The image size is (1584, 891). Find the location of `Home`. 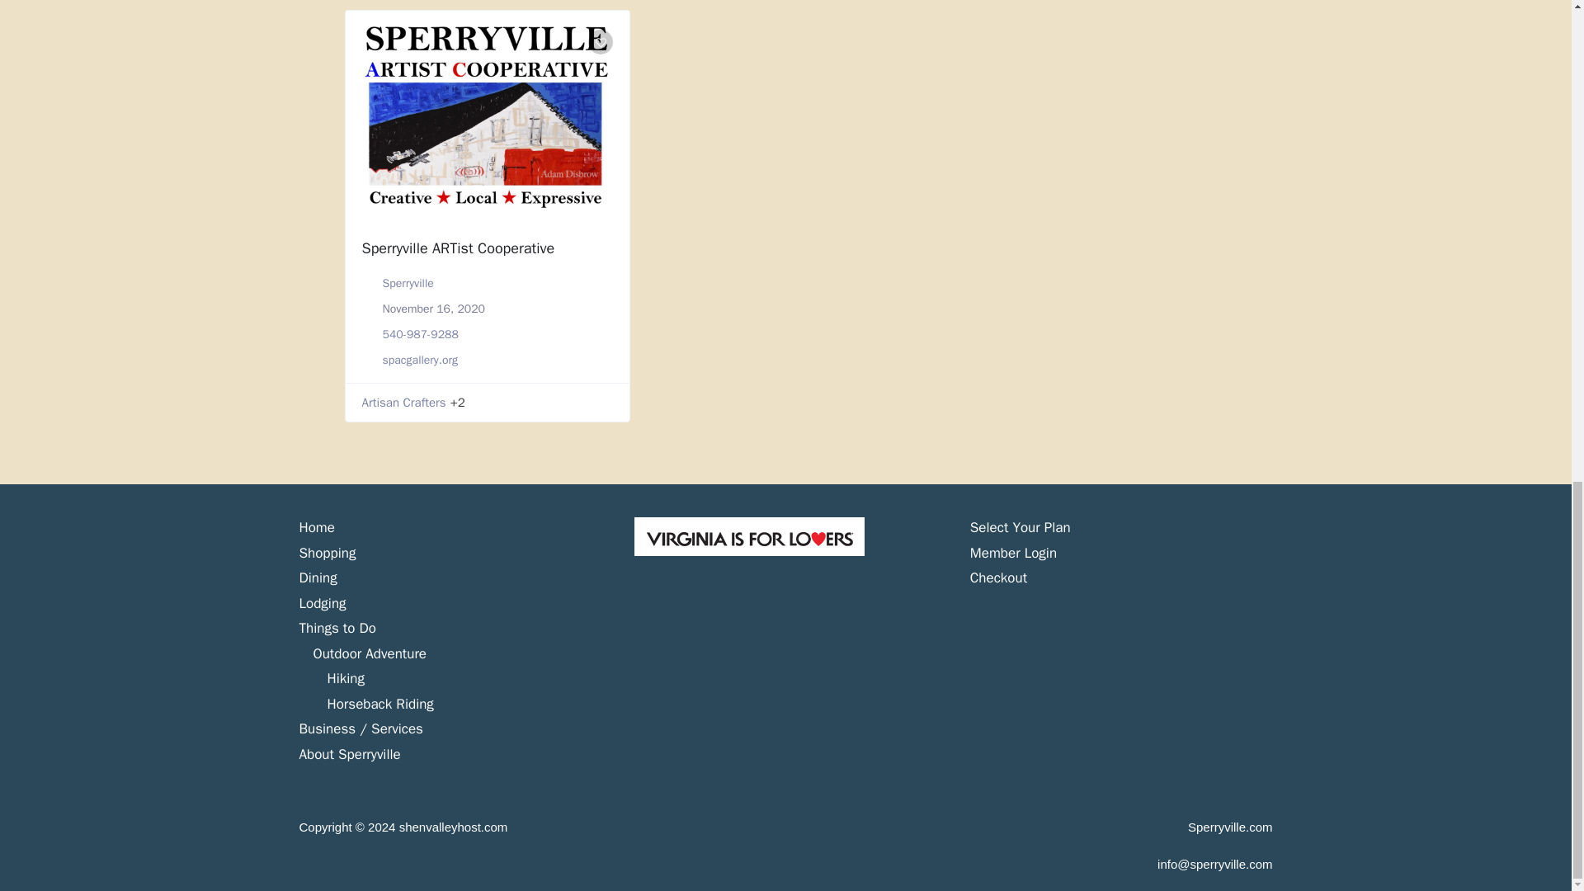

Home is located at coordinates (317, 527).